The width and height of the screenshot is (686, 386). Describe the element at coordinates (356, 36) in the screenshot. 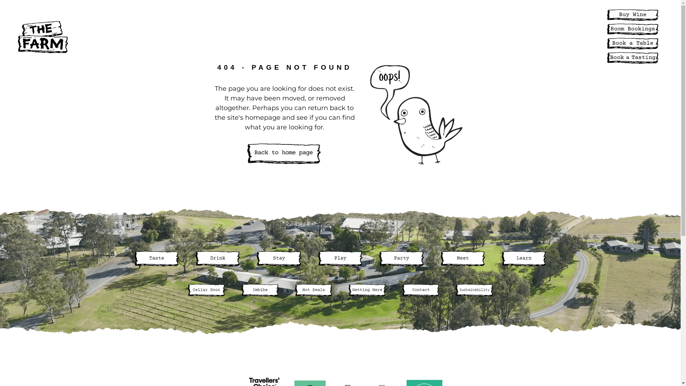

I see `CELLAR DOOR` at that location.